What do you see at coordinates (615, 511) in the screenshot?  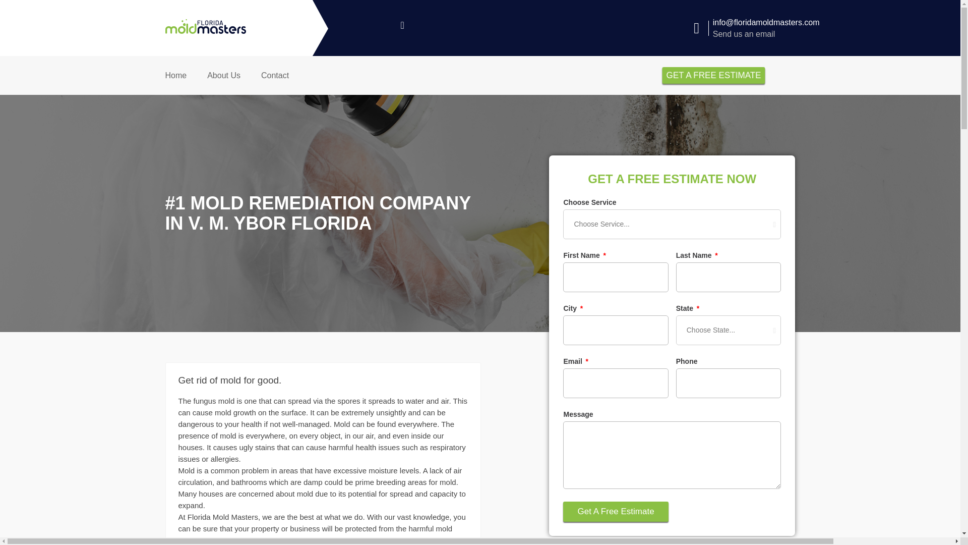 I see `Get A Free Estimate` at bounding box center [615, 511].